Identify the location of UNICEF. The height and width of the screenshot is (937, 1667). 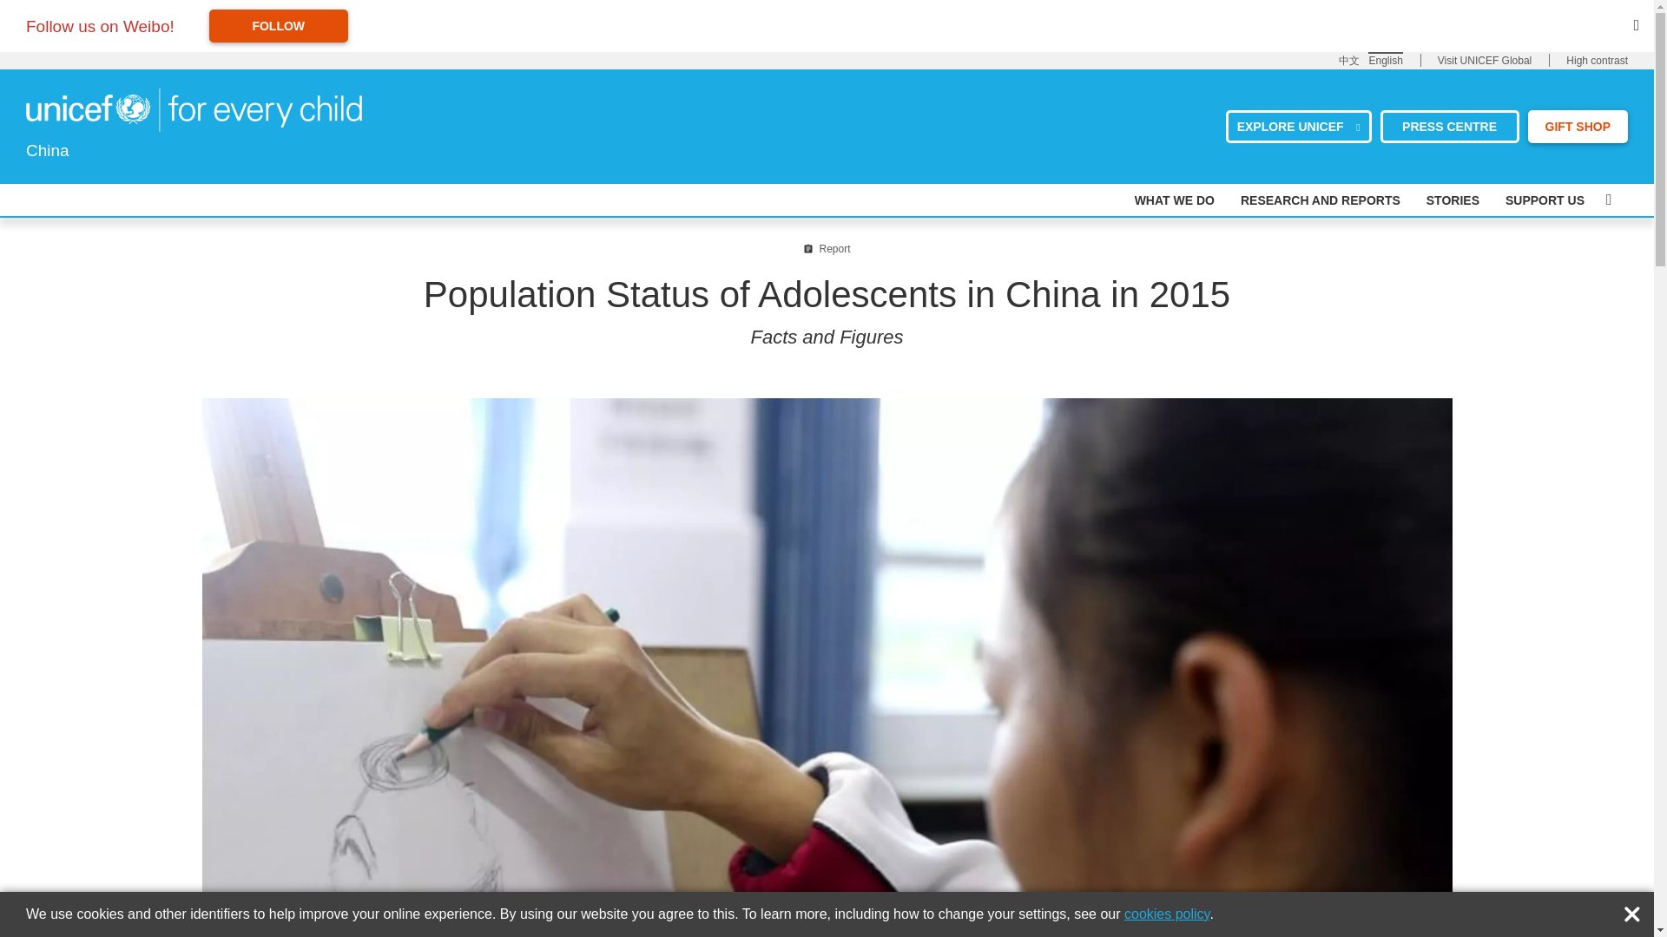
(194, 108).